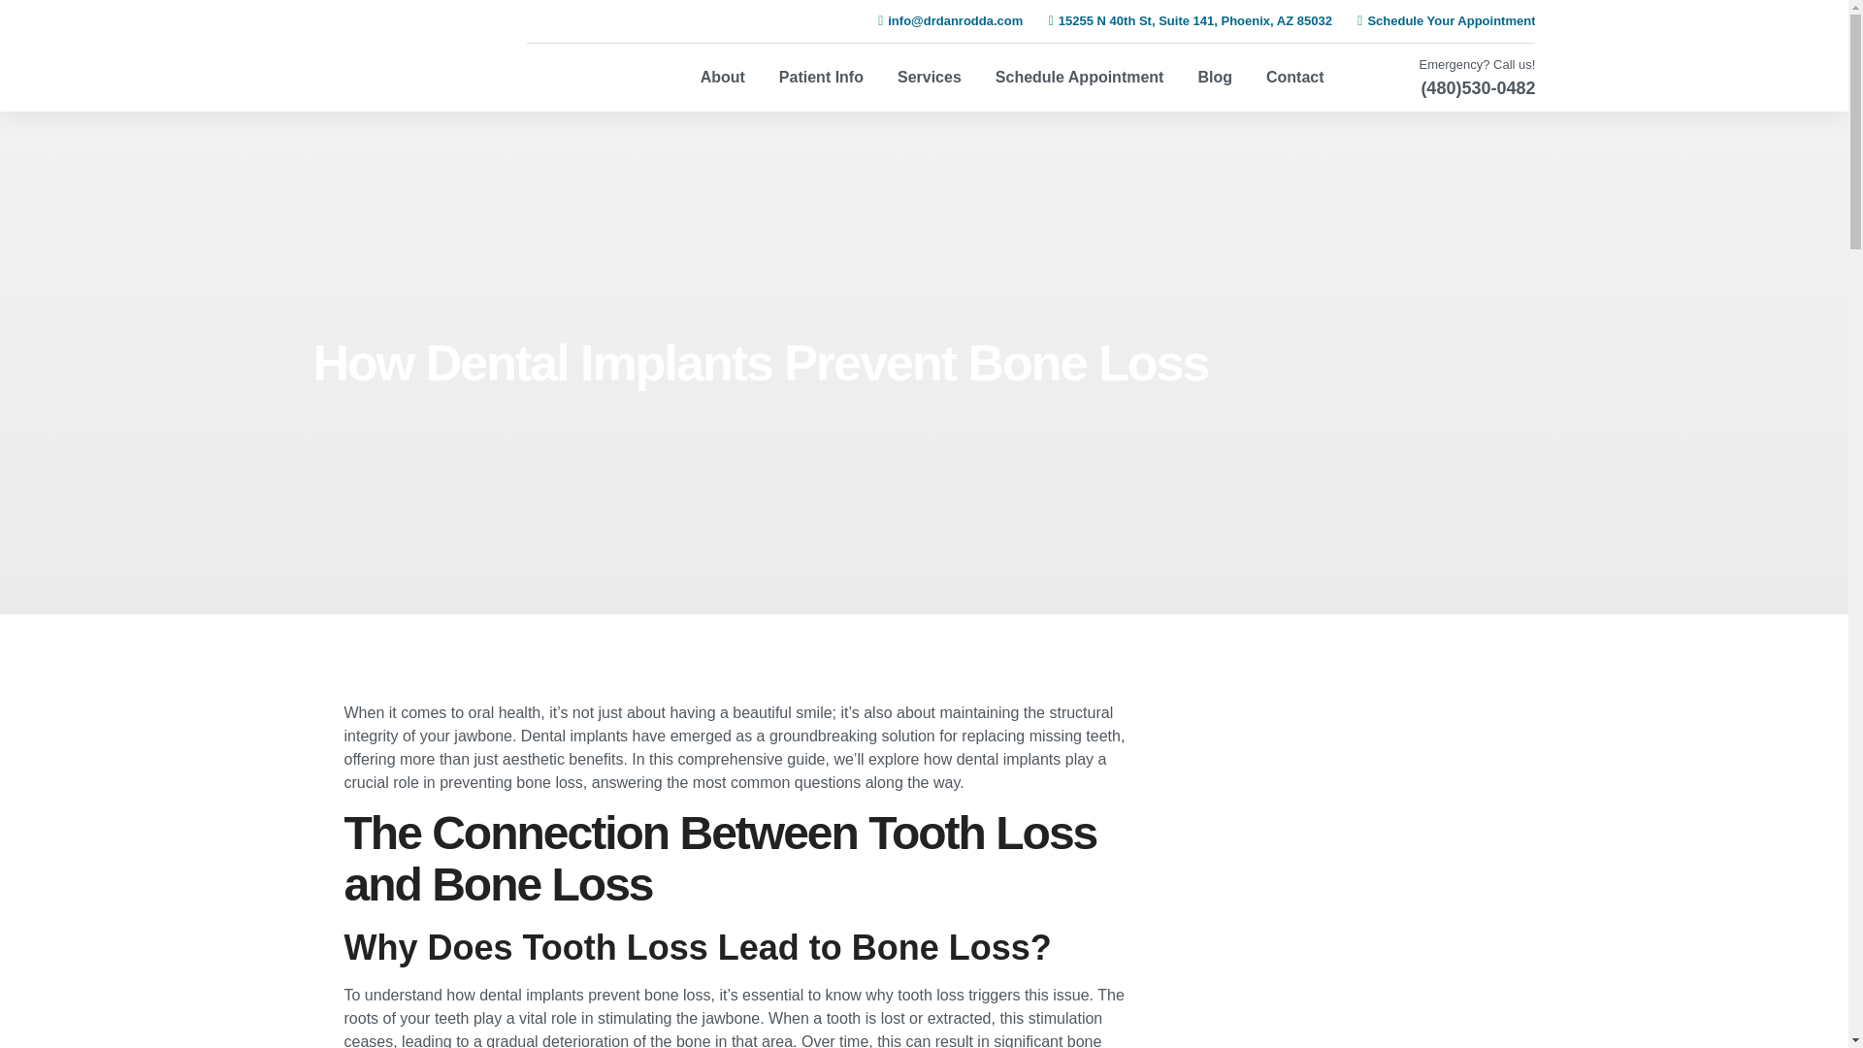 The image size is (1863, 1048). What do you see at coordinates (930, 78) in the screenshot?
I see `Services` at bounding box center [930, 78].